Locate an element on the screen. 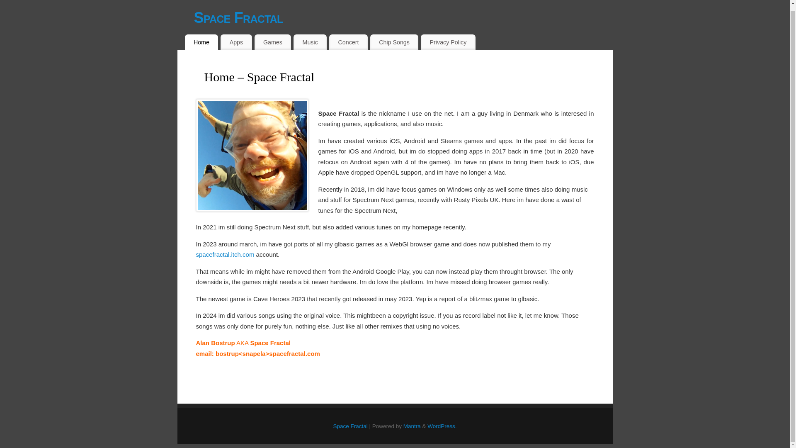  Chip Songs is located at coordinates (394, 42).